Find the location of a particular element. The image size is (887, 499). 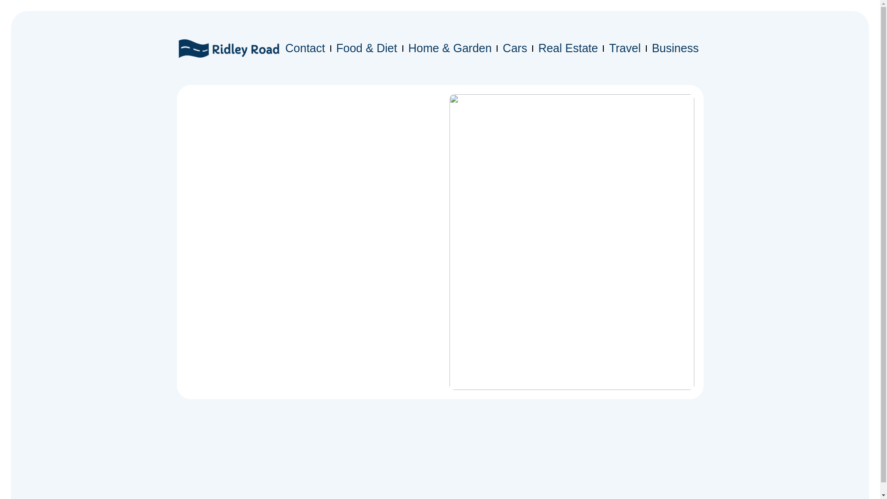

Travel is located at coordinates (625, 48).